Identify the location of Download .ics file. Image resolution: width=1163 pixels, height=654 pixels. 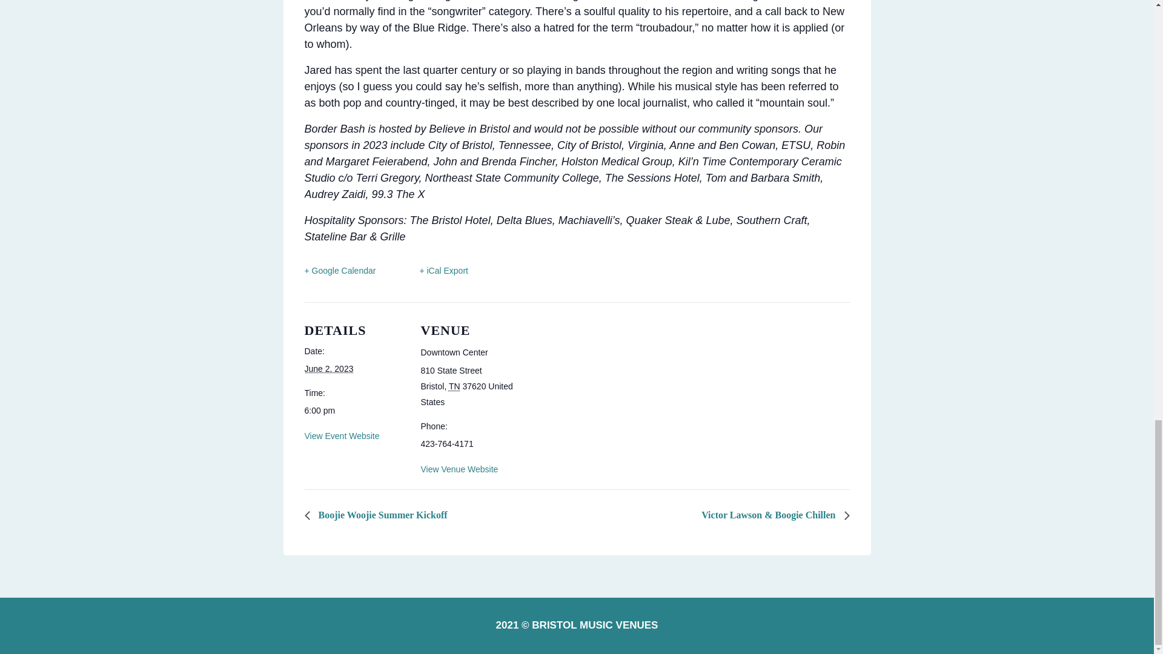
(434, 271).